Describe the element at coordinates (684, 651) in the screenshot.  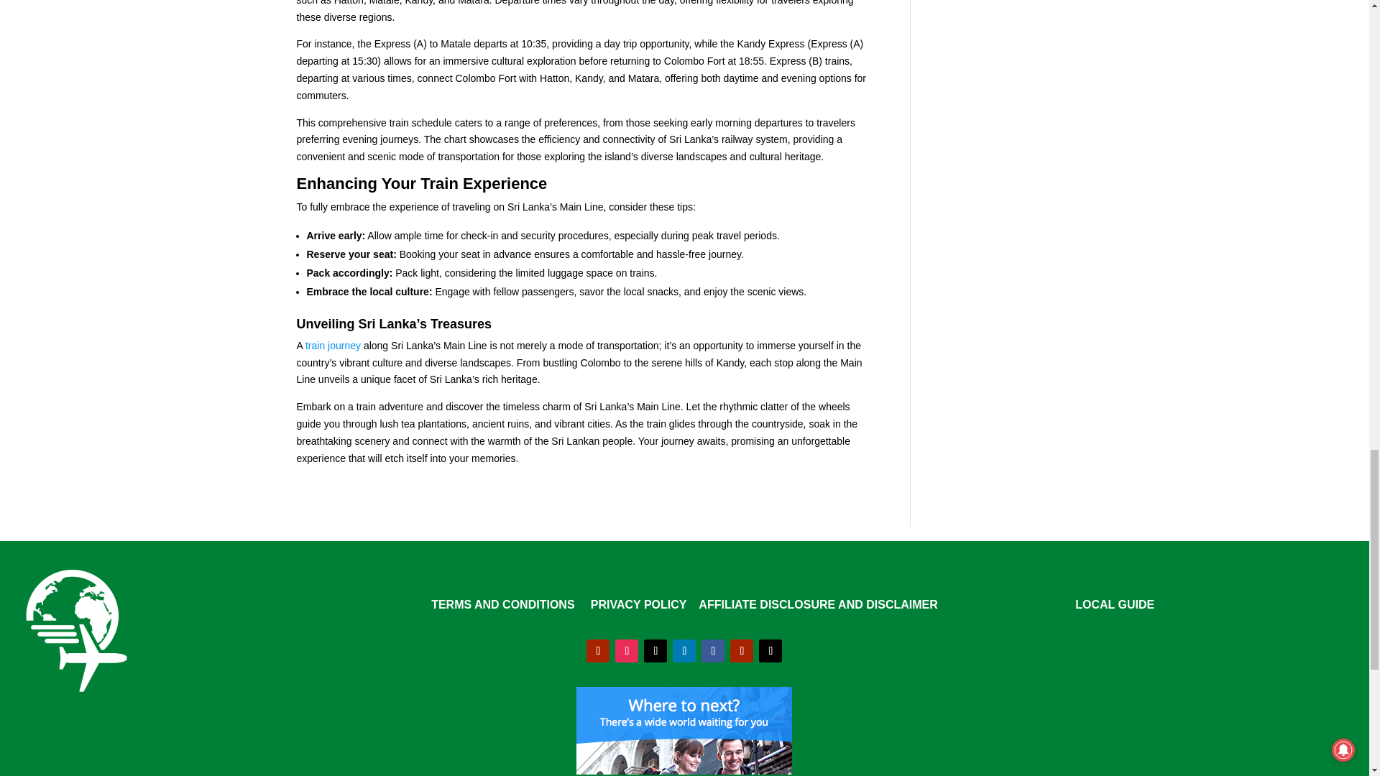
I see `Follow on LinkedIn` at that location.